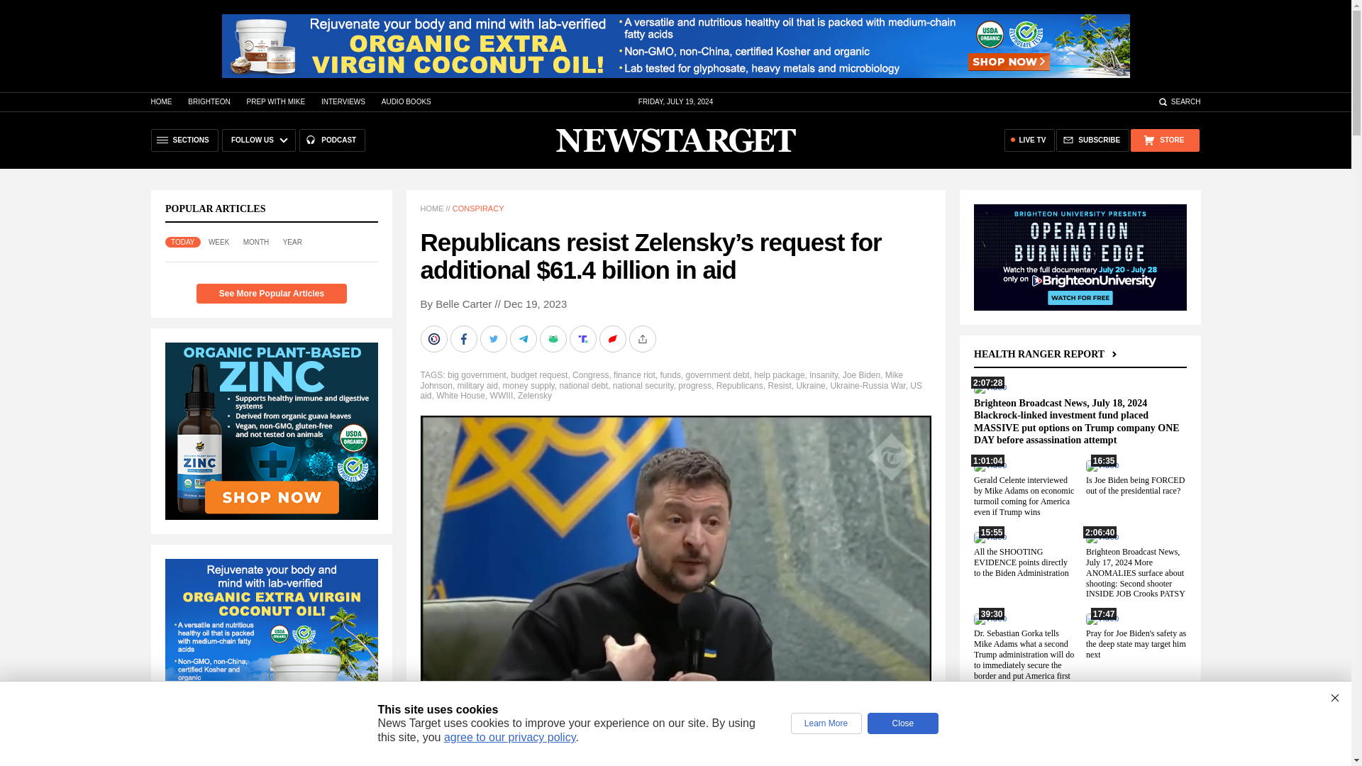 The height and width of the screenshot is (766, 1362). What do you see at coordinates (494, 339) in the screenshot?
I see `Share on Twitter` at bounding box center [494, 339].